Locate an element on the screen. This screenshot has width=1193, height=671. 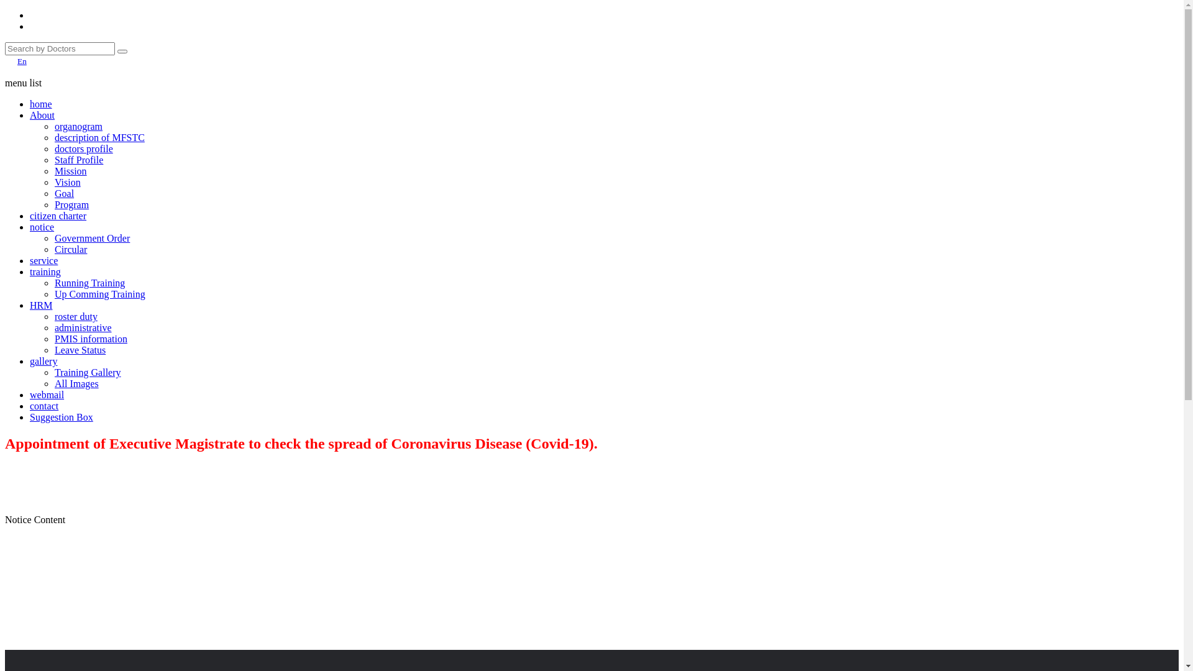
notice is located at coordinates (42, 227).